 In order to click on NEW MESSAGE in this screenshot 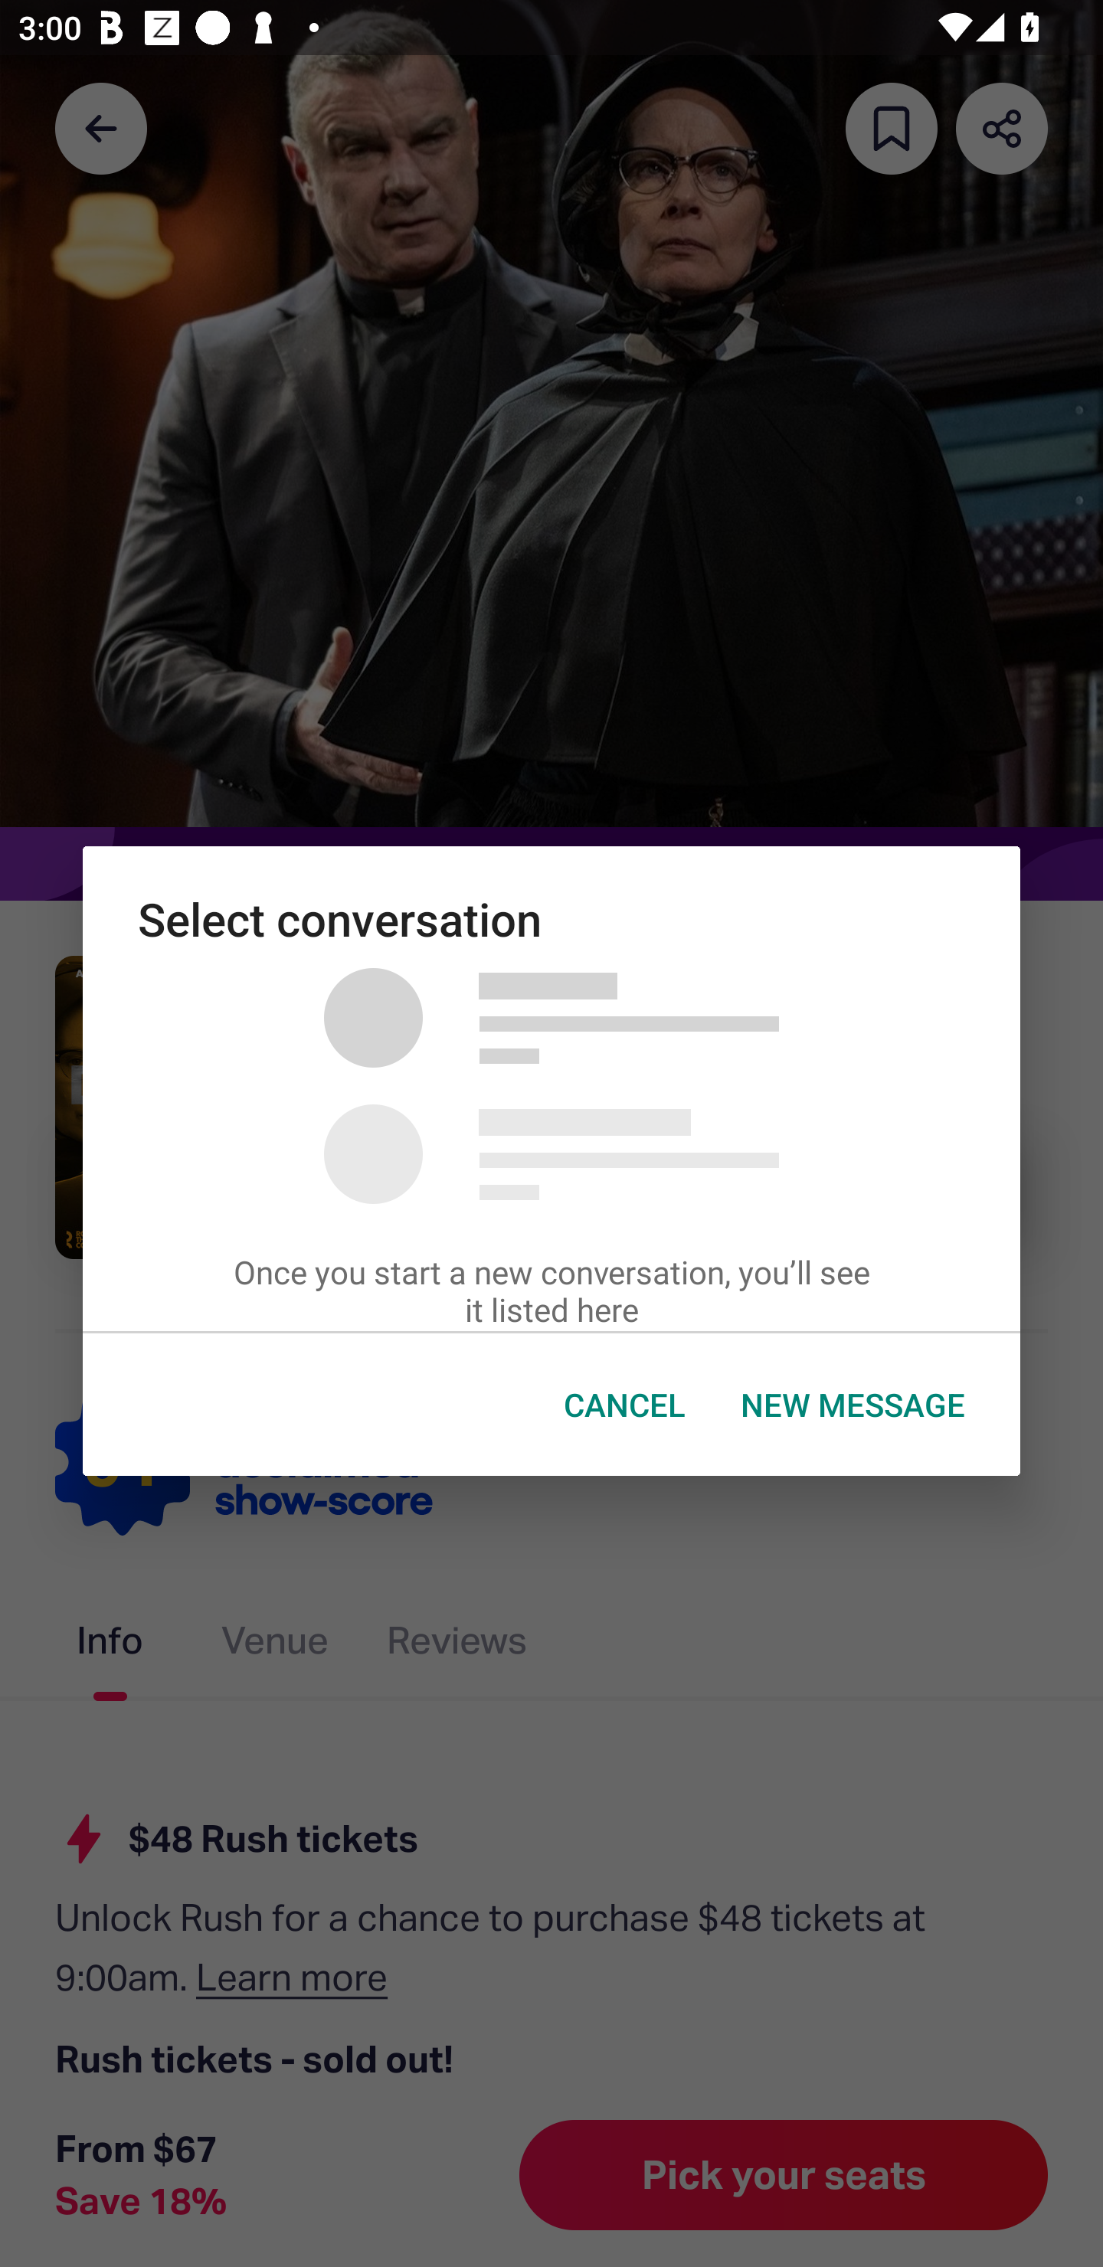, I will do `click(853, 1405)`.